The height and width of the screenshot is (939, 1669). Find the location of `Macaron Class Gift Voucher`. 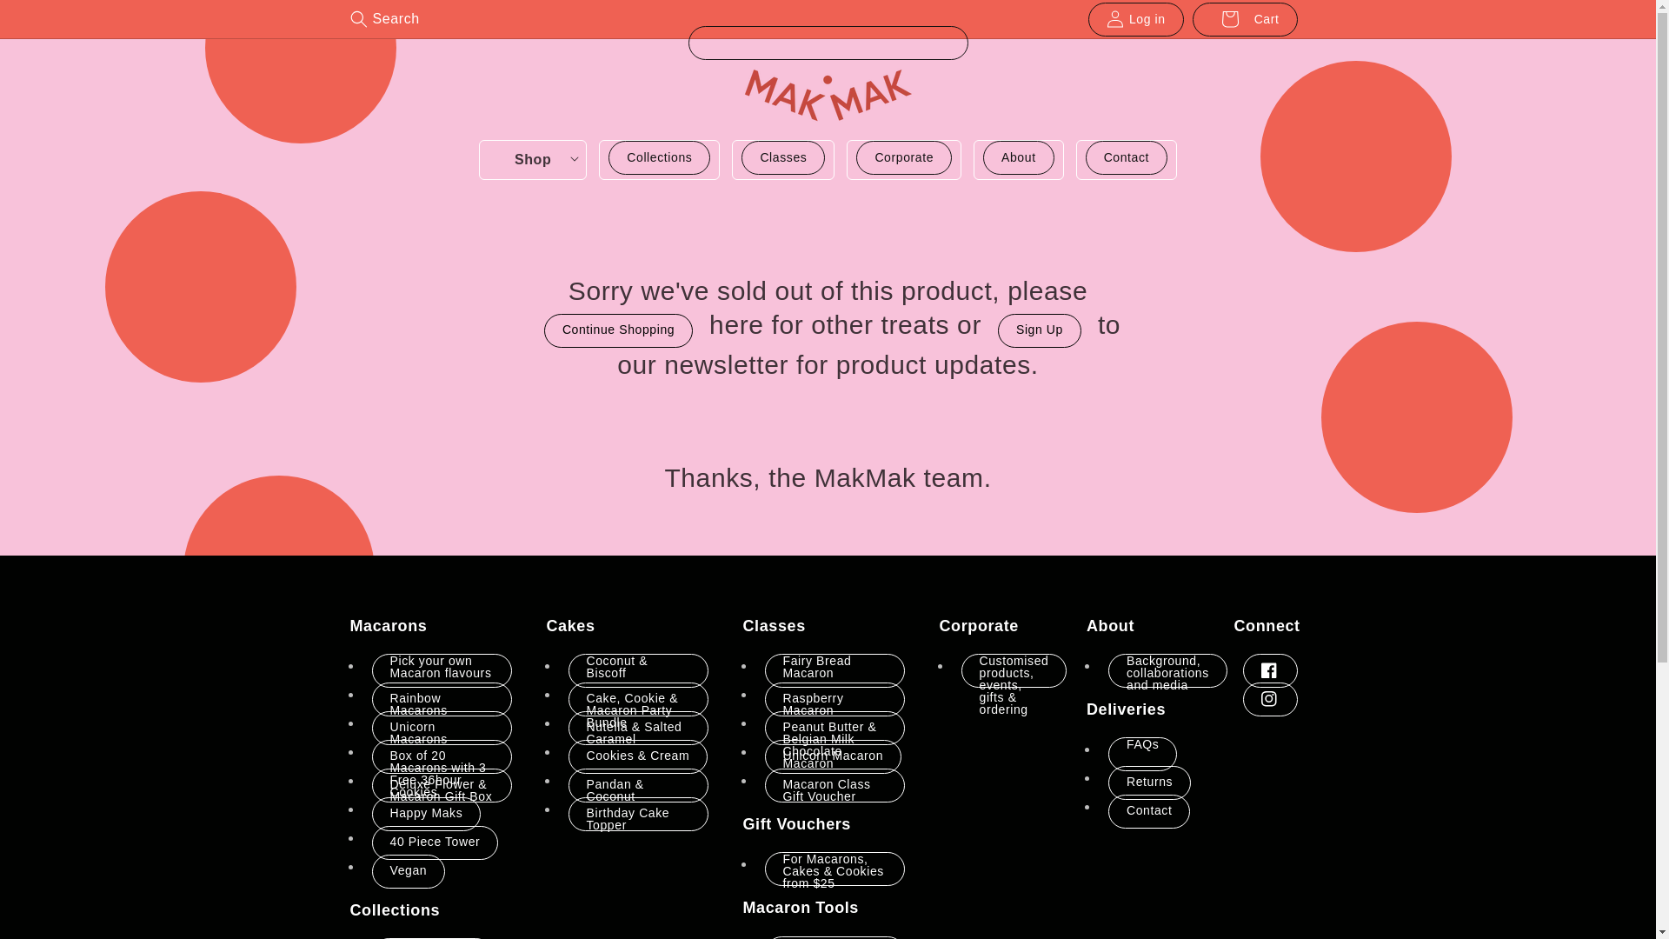

Macaron Class Gift Voucher is located at coordinates (834, 786).